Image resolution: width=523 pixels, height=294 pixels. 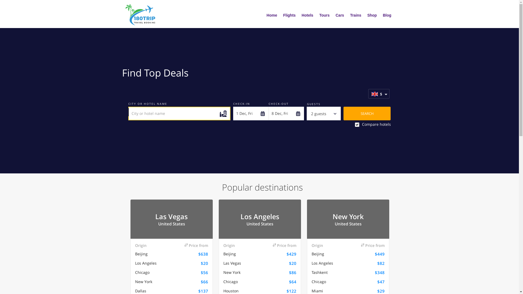 I want to click on Trains, so click(x=356, y=16).